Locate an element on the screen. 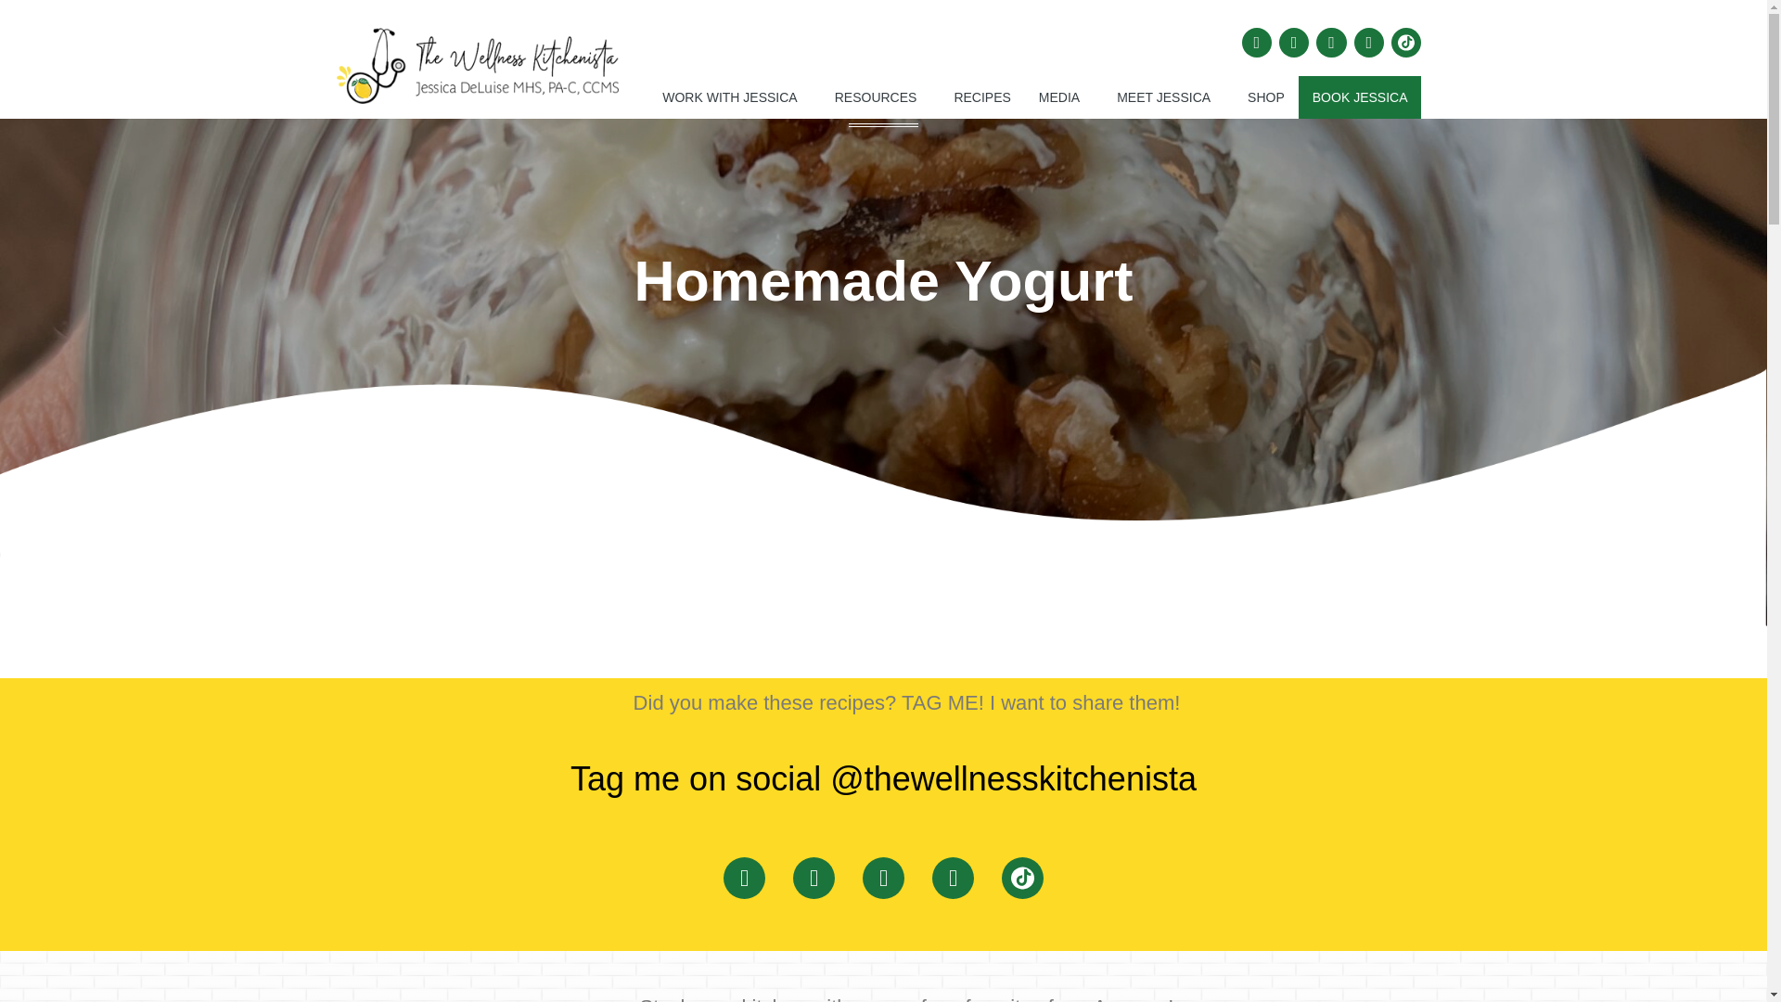 Image resolution: width=1781 pixels, height=1002 pixels. MEDIA is located at coordinates (1063, 97).